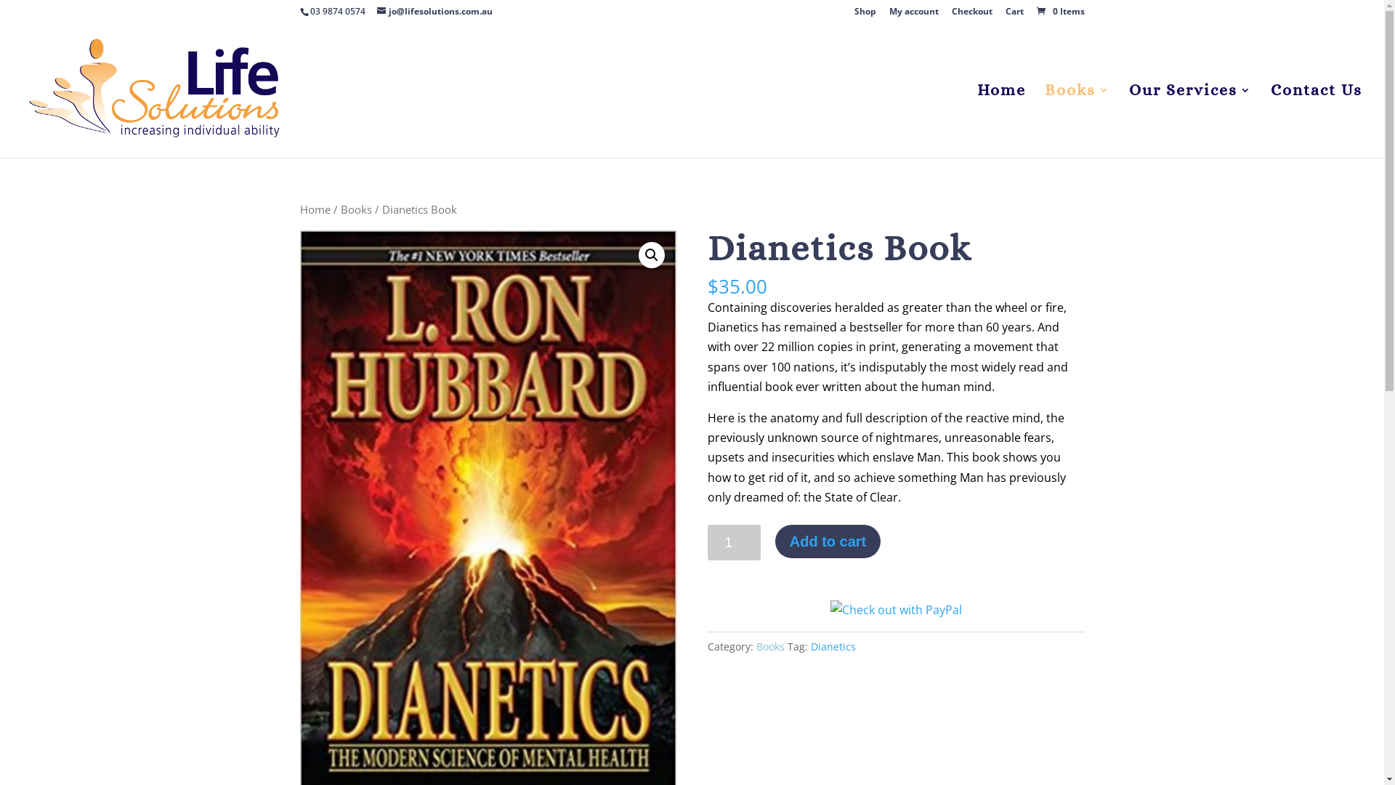 The height and width of the screenshot is (785, 1395). What do you see at coordinates (1001, 121) in the screenshot?
I see `Home` at bounding box center [1001, 121].